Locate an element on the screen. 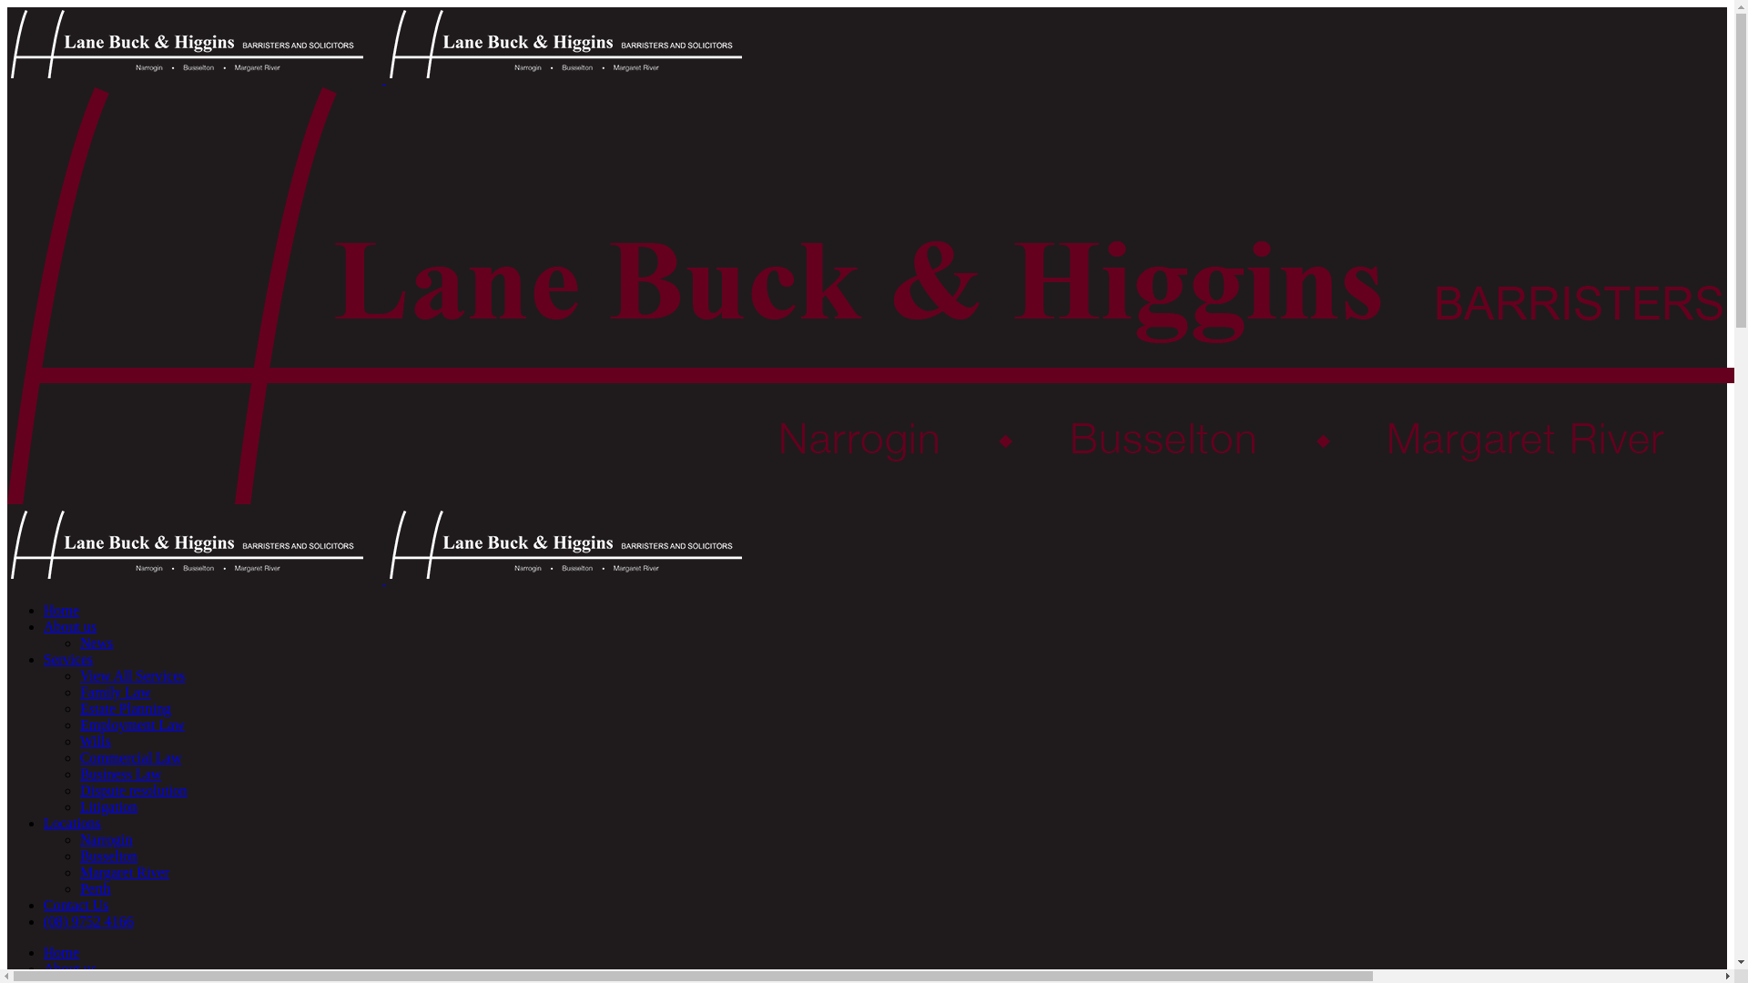 The width and height of the screenshot is (1748, 983). Locations is located at coordinates (73, 823).